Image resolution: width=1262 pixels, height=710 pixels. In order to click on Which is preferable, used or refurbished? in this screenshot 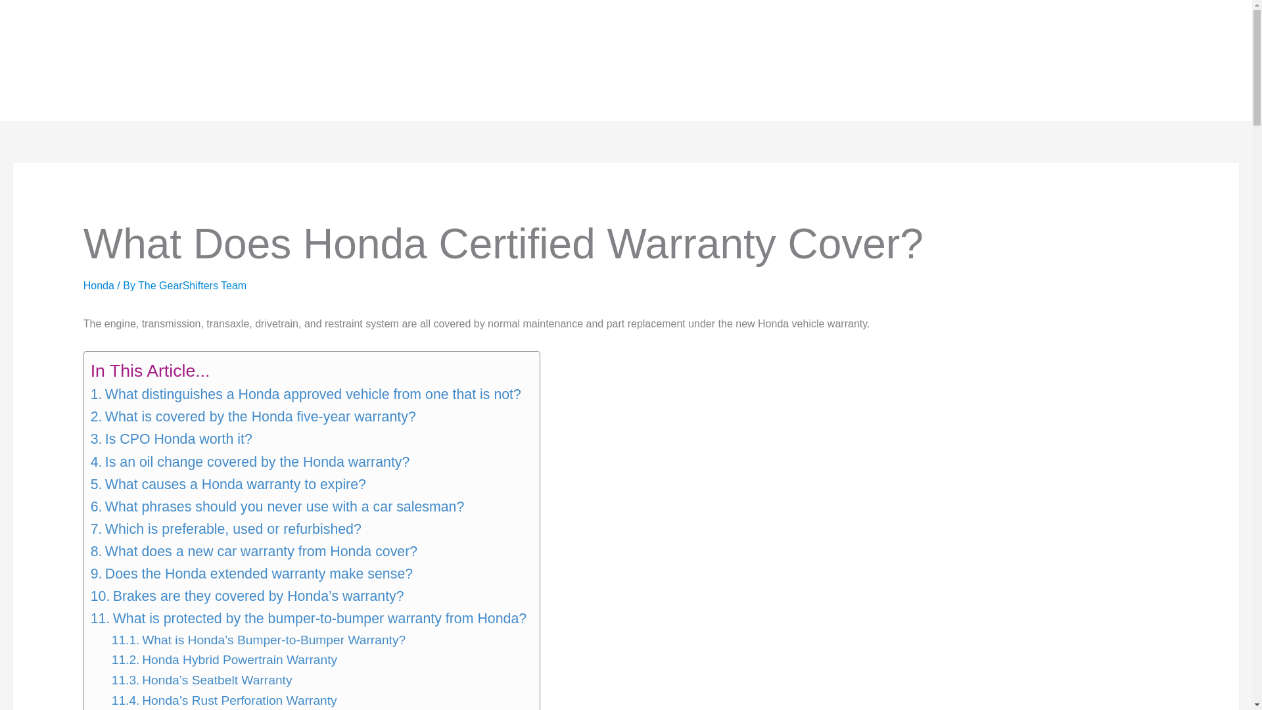, I will do `click(226, 529)`.